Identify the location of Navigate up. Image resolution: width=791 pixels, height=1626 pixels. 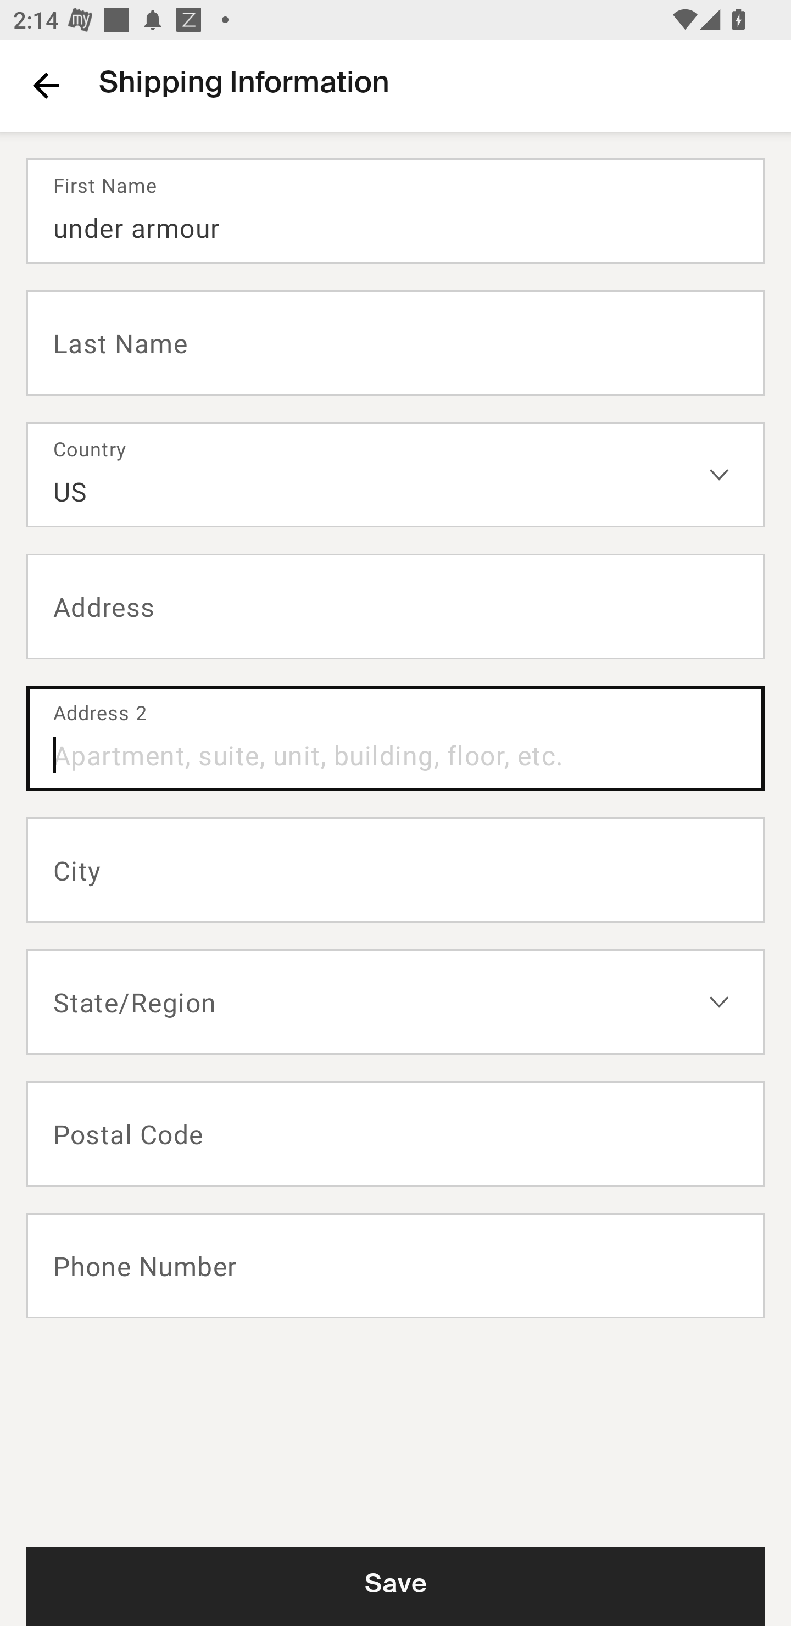
(46, 85).